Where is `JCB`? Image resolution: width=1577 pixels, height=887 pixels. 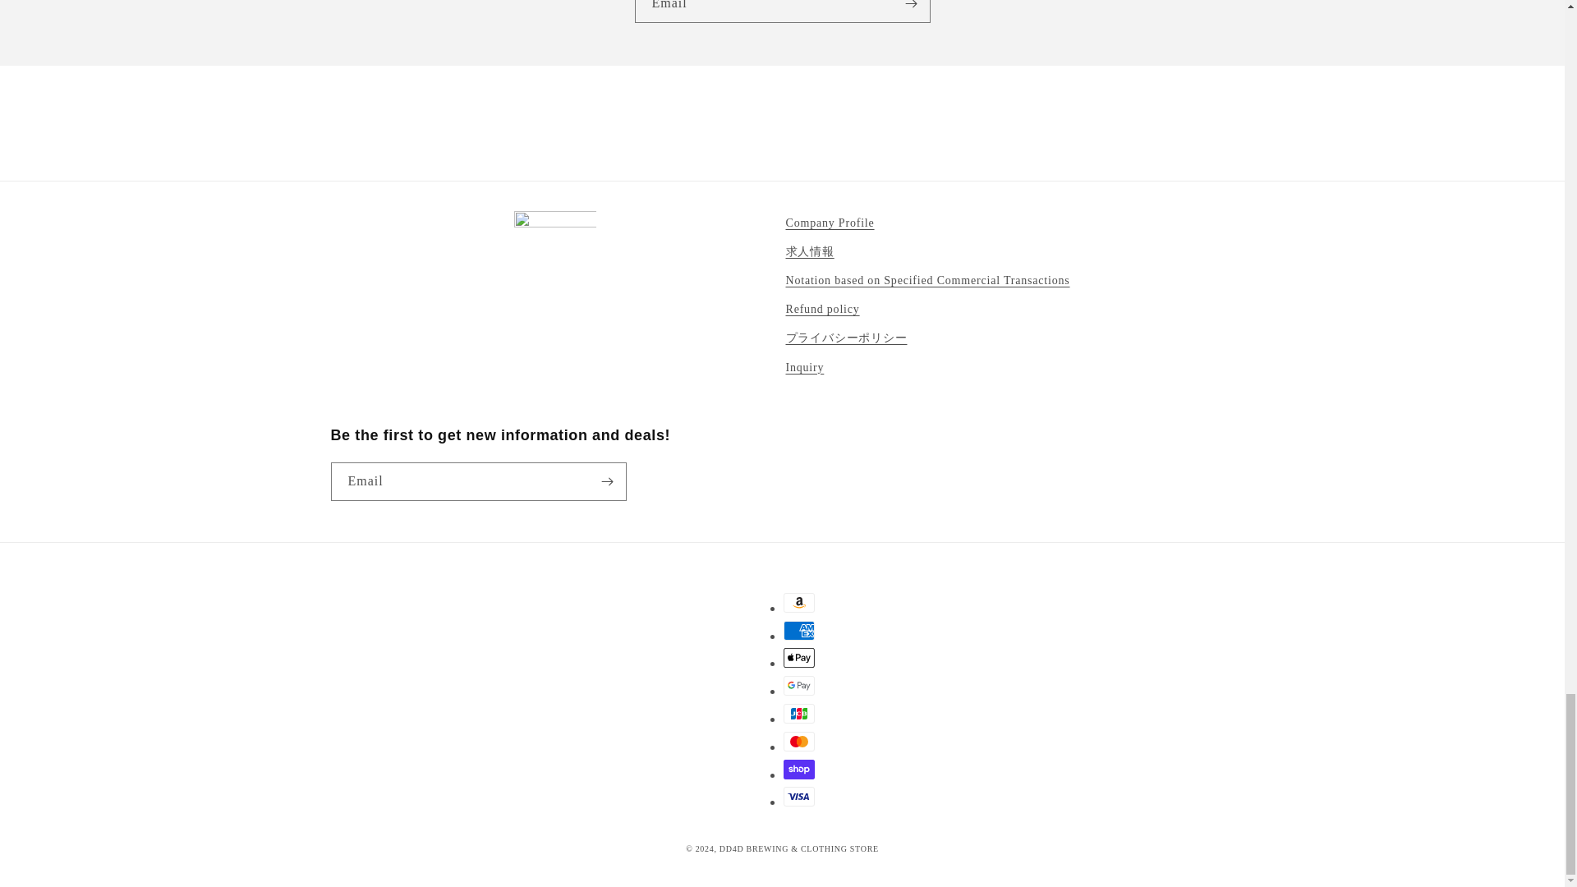 JCB is located at coordinates (799, 714).